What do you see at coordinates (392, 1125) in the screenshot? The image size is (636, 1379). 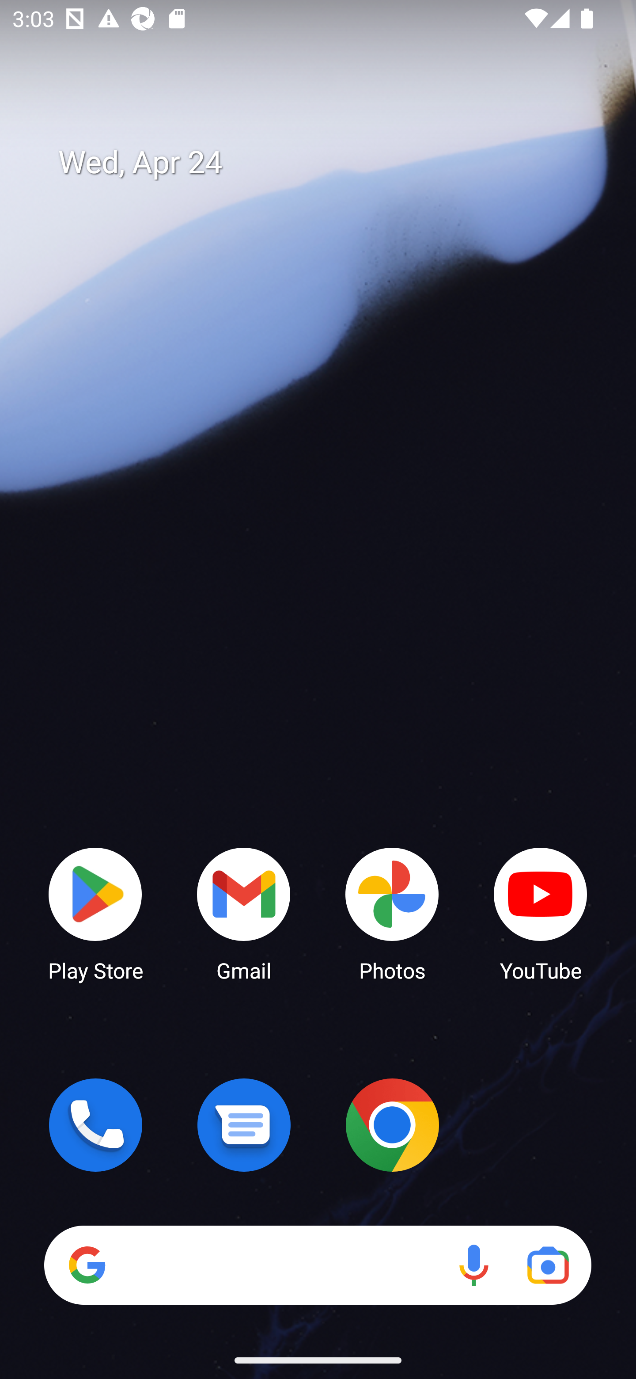 I see `Chrome` at bounding box center [392, 1125].